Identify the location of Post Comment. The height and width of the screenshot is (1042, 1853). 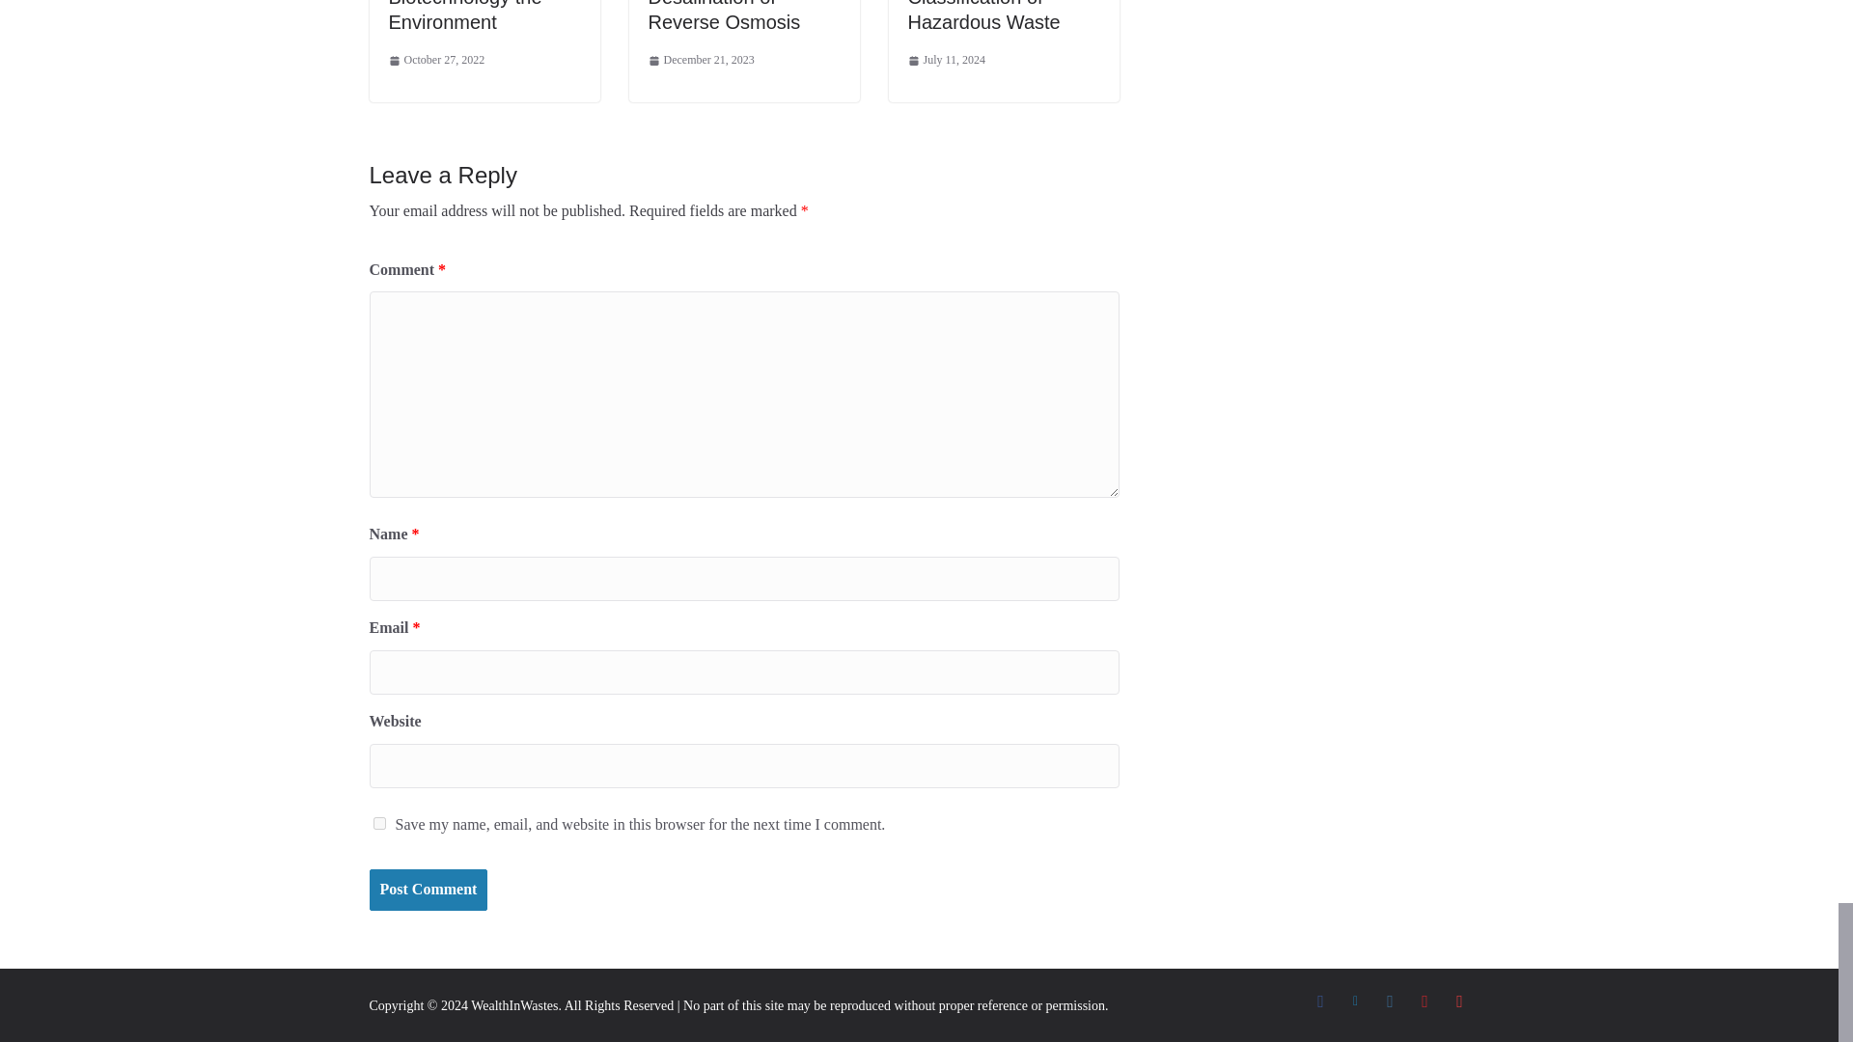
(428, 890).